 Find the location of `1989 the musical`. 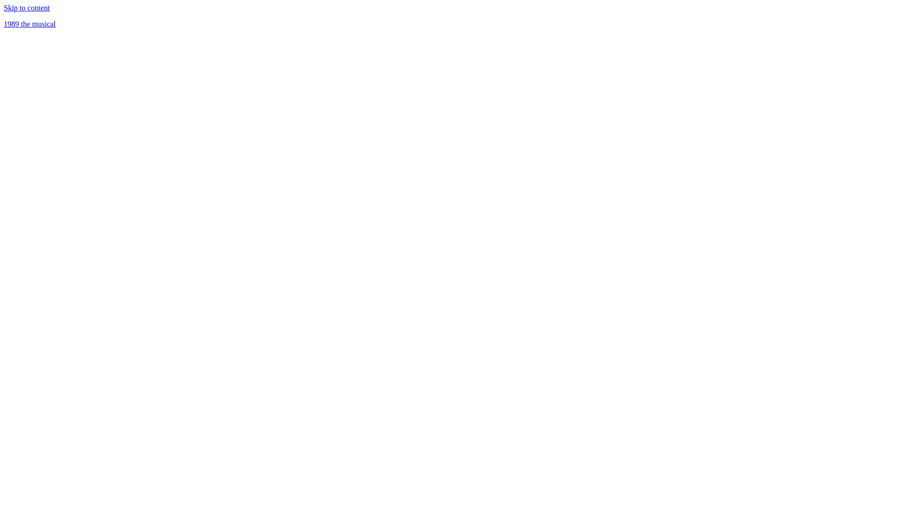

1989 the musical is located at coordinates (29, 24).